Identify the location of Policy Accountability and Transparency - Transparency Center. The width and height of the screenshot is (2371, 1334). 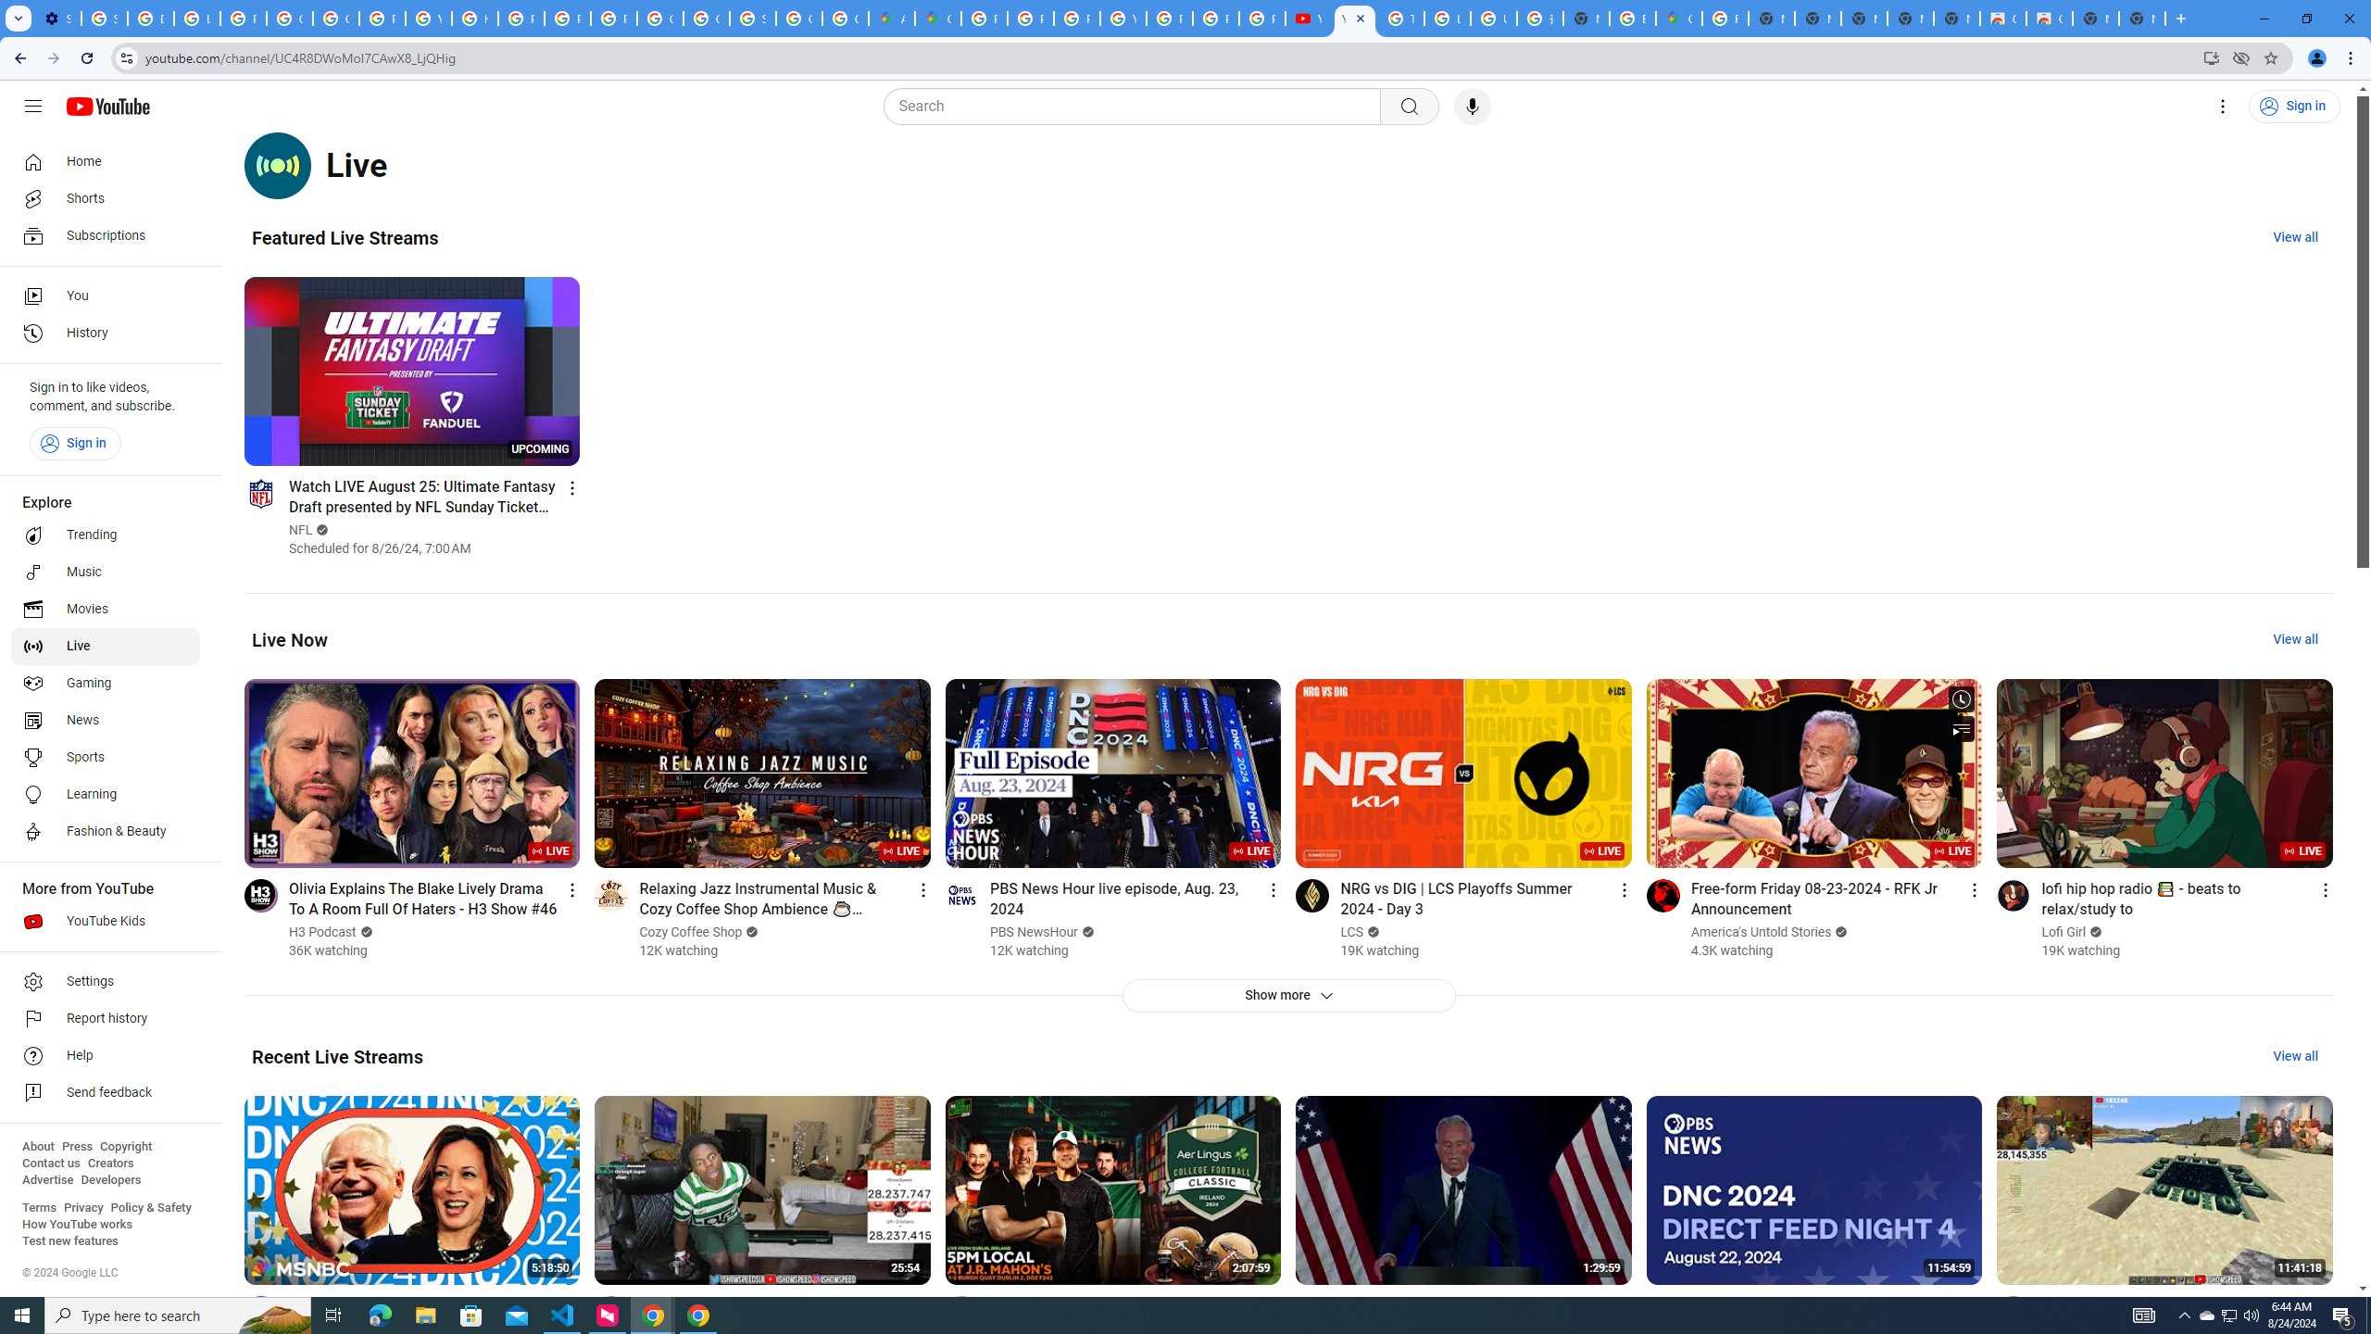
(985, 19).